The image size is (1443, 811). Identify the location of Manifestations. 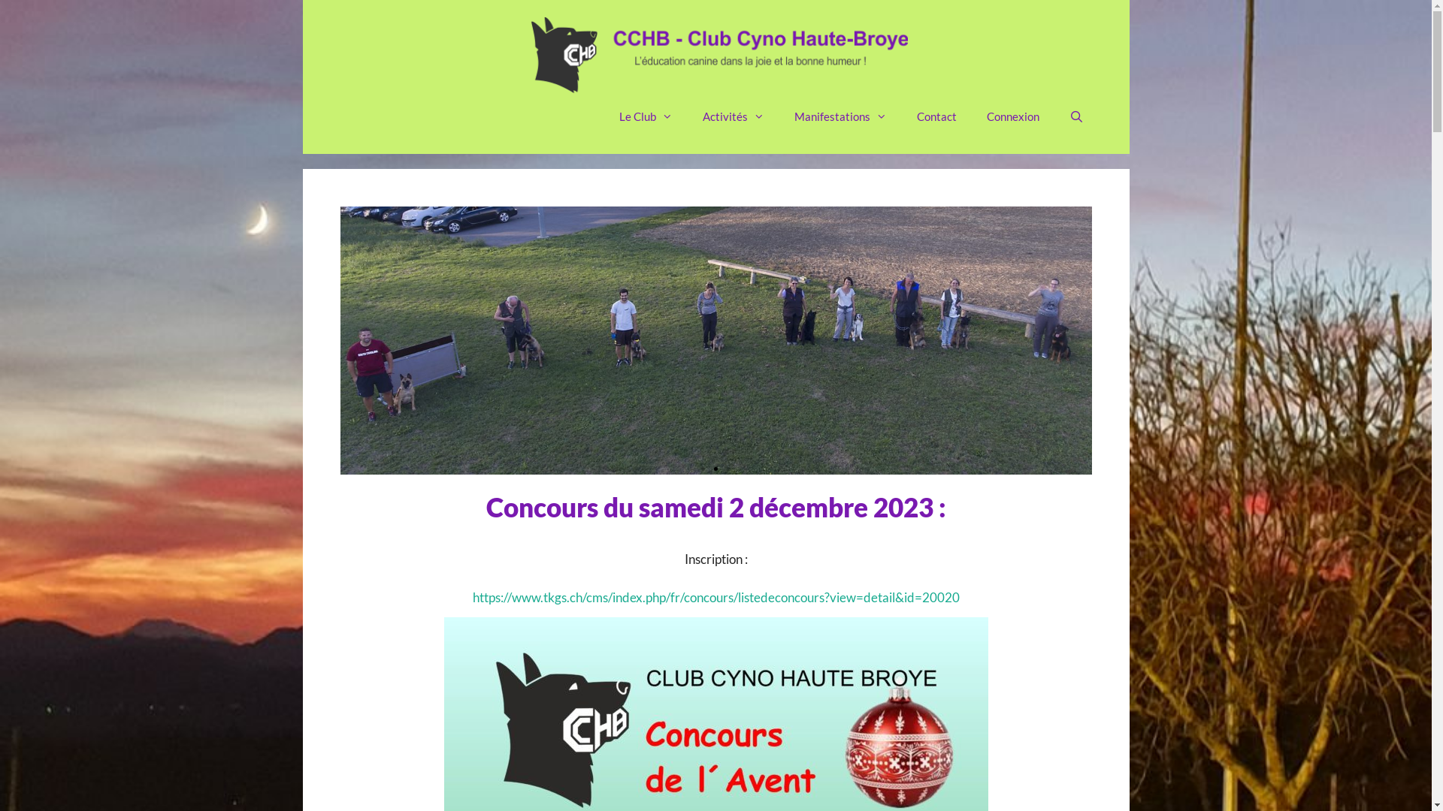
(840, 116).